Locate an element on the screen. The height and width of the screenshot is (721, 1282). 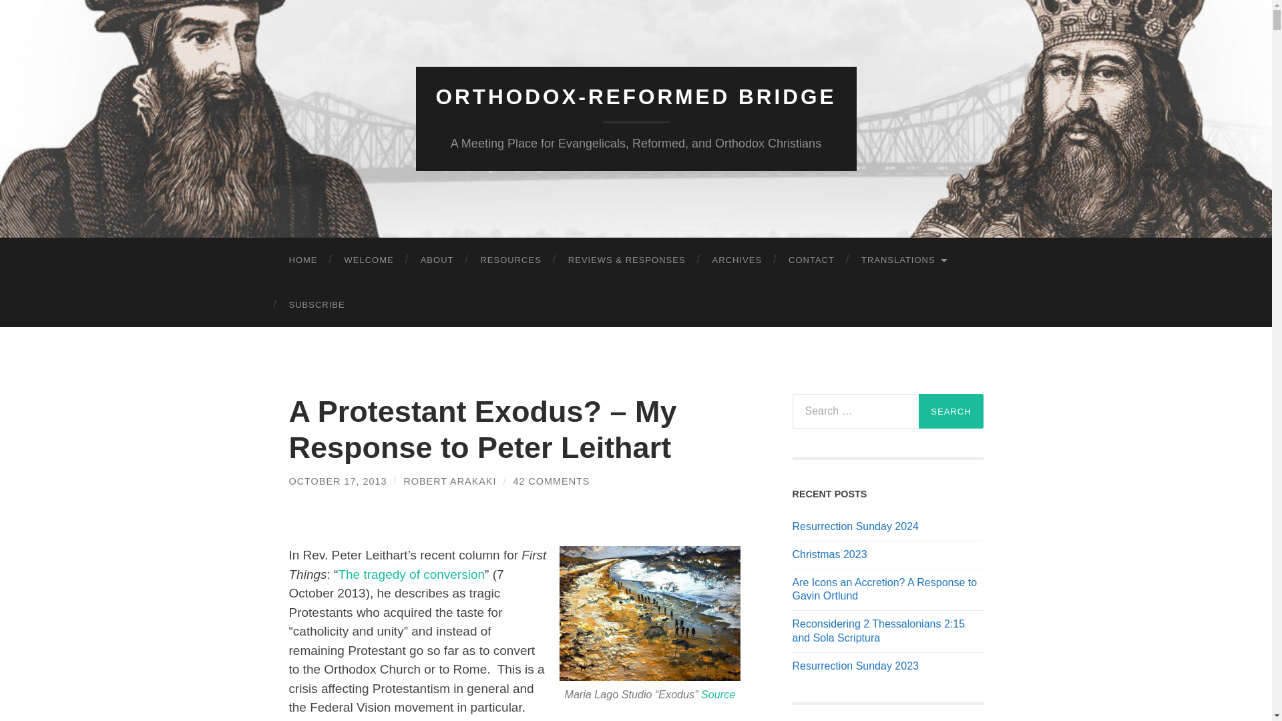
Source is located at coordinates (718, 694).